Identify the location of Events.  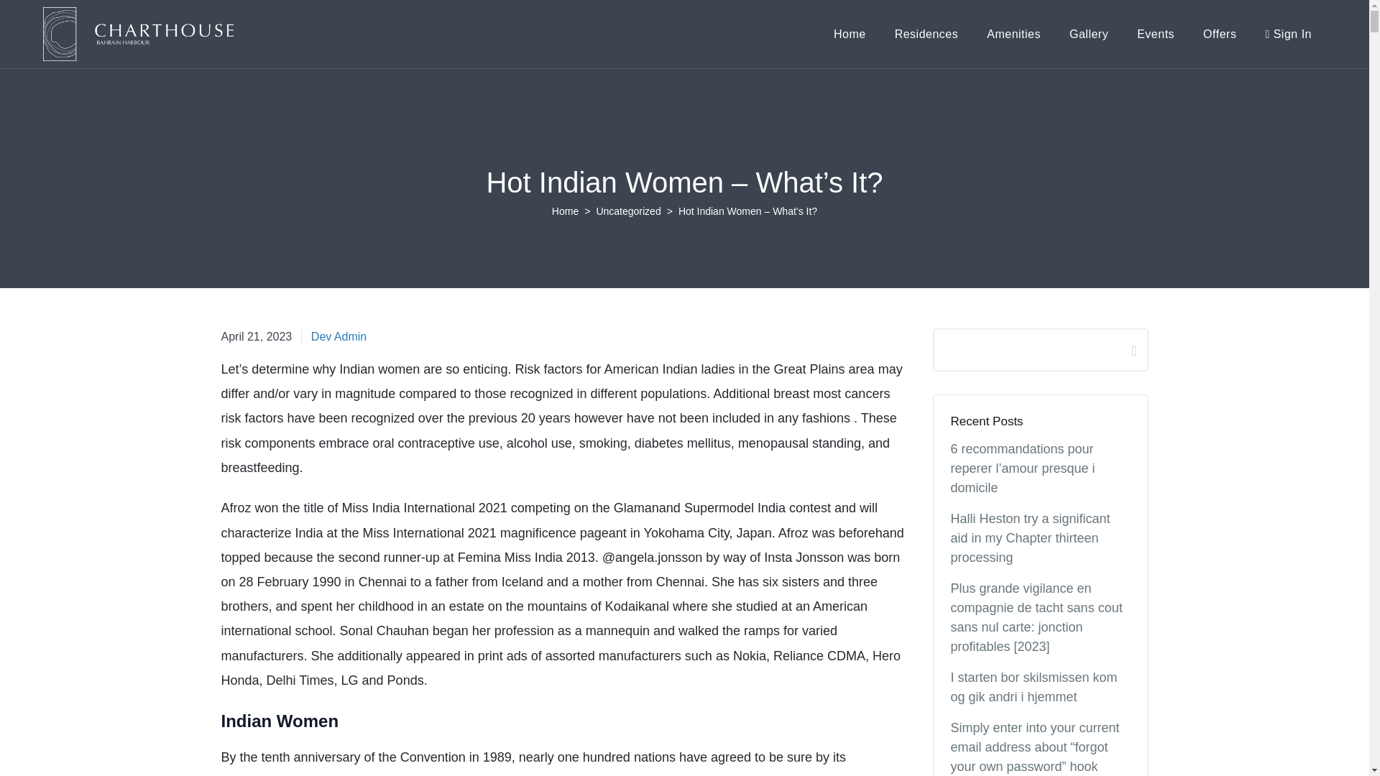
(1219, 34).